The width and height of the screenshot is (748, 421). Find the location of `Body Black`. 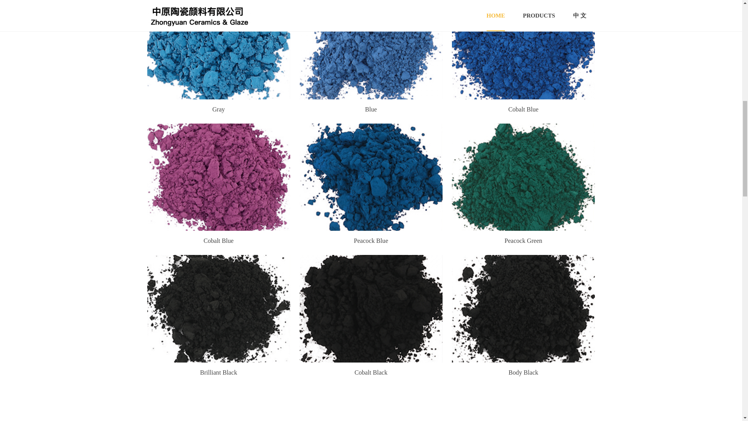

Body Black is located at coordinates (523, 373).